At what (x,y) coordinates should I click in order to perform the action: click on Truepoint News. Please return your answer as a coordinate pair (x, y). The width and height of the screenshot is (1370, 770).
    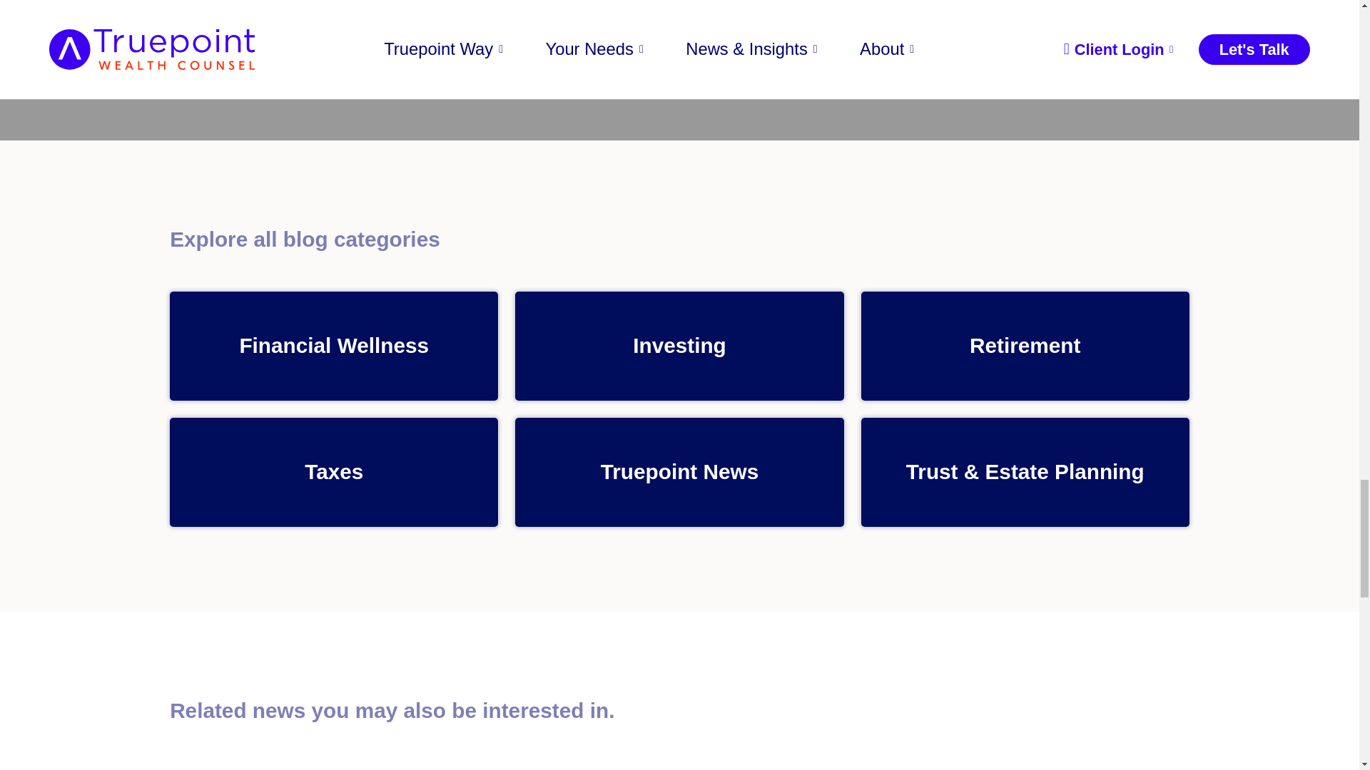
    Looking at the image, I should click on (679, 472).